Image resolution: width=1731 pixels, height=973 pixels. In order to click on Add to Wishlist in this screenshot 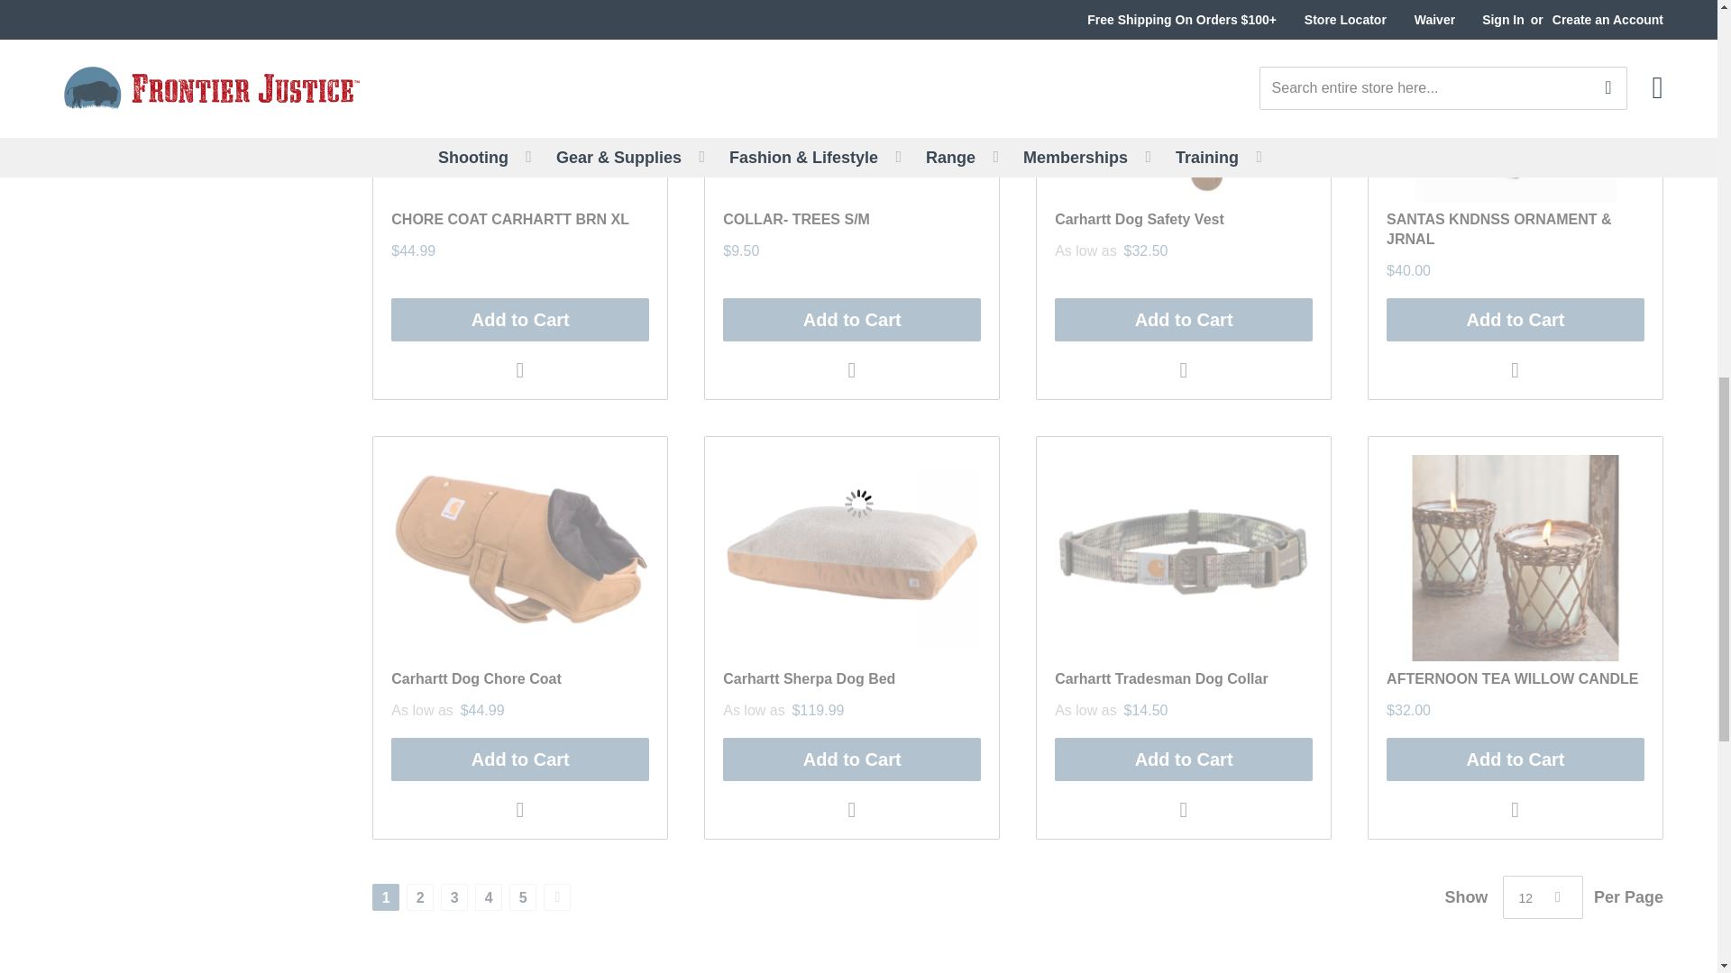, I will do `click(852, 369)`.